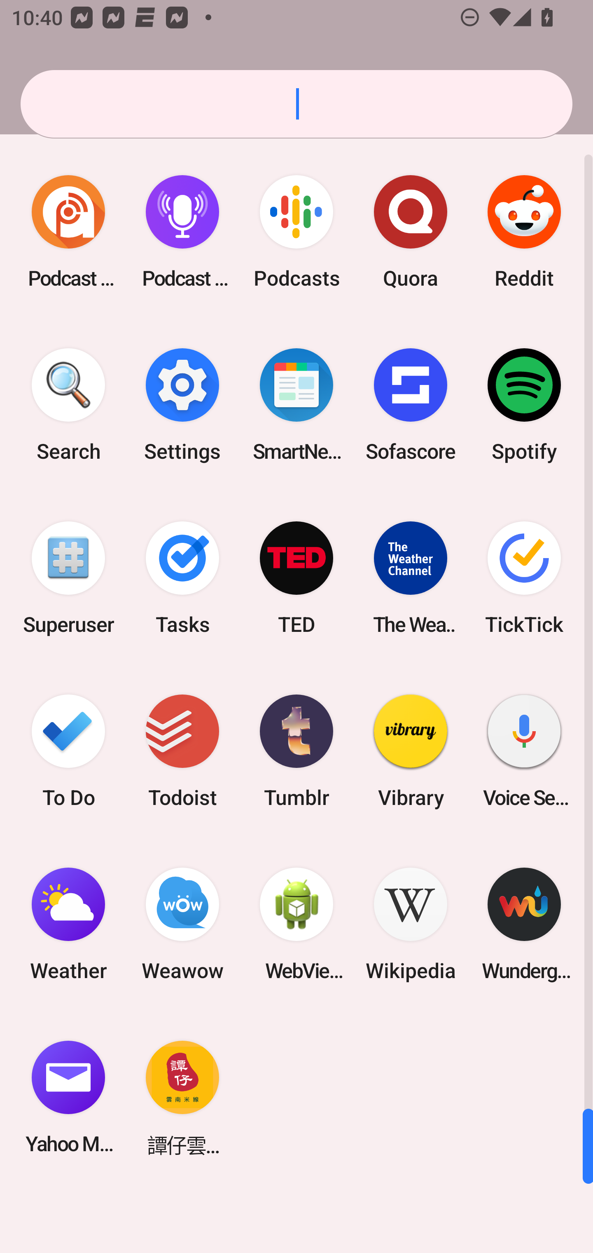 The height and width of the screenshot is (1253, 593). Describe the element at coordinates (182, 232) in the screenshot. I see `Podcast Player` at that location.